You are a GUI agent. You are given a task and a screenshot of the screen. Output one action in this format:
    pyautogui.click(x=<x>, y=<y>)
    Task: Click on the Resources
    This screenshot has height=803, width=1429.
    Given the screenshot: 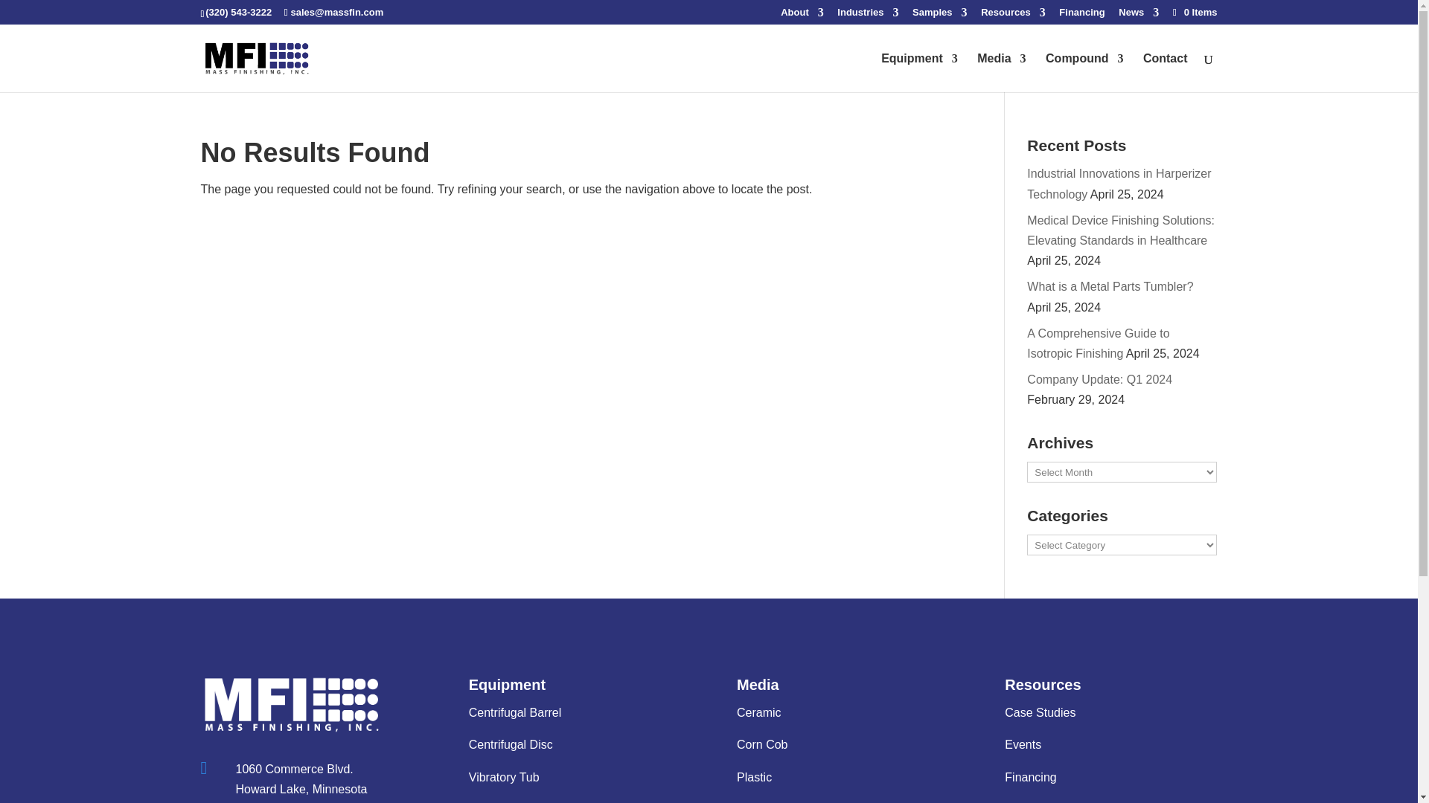 What is the action you would take?
    pyautogui.click(x=1012, y=16)
    